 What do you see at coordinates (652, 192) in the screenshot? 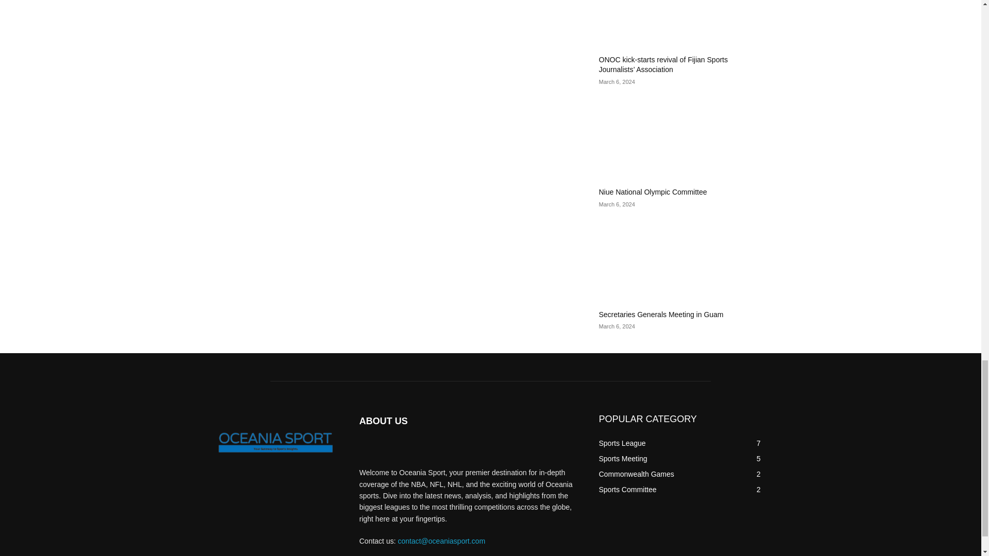
I see `Niue National Olympic Committee` at bounding box center [652, 192].